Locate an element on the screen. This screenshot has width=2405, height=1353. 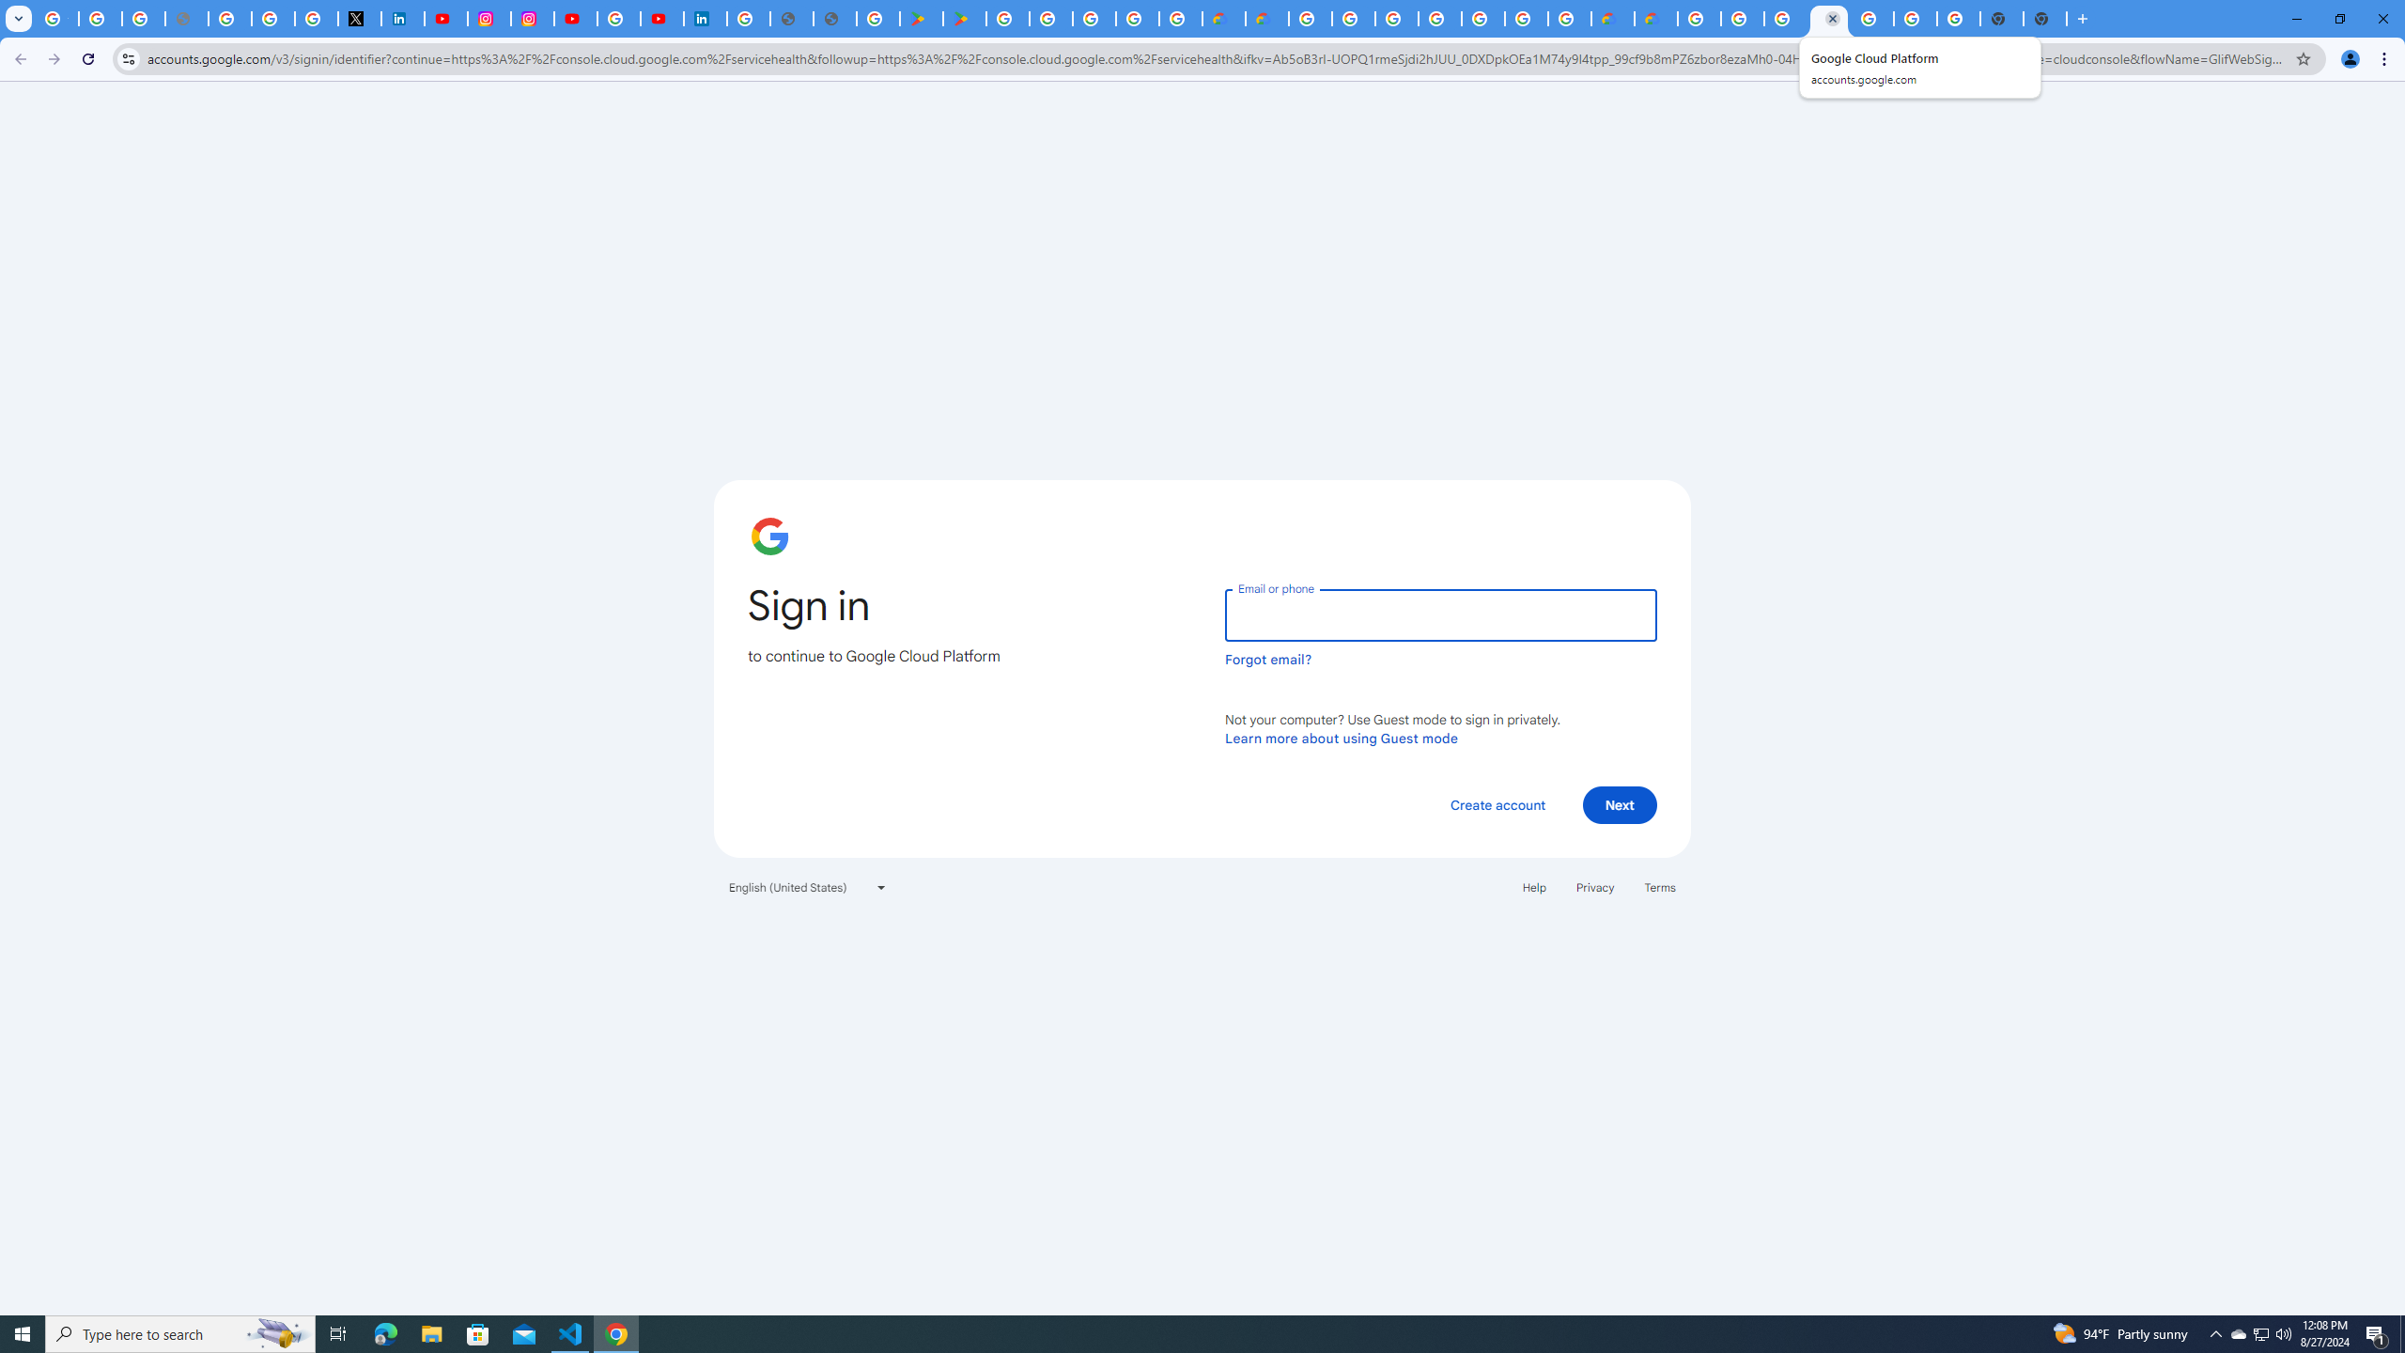
Google Workspace - Specific Terms is located at coordinates (1139, 19).